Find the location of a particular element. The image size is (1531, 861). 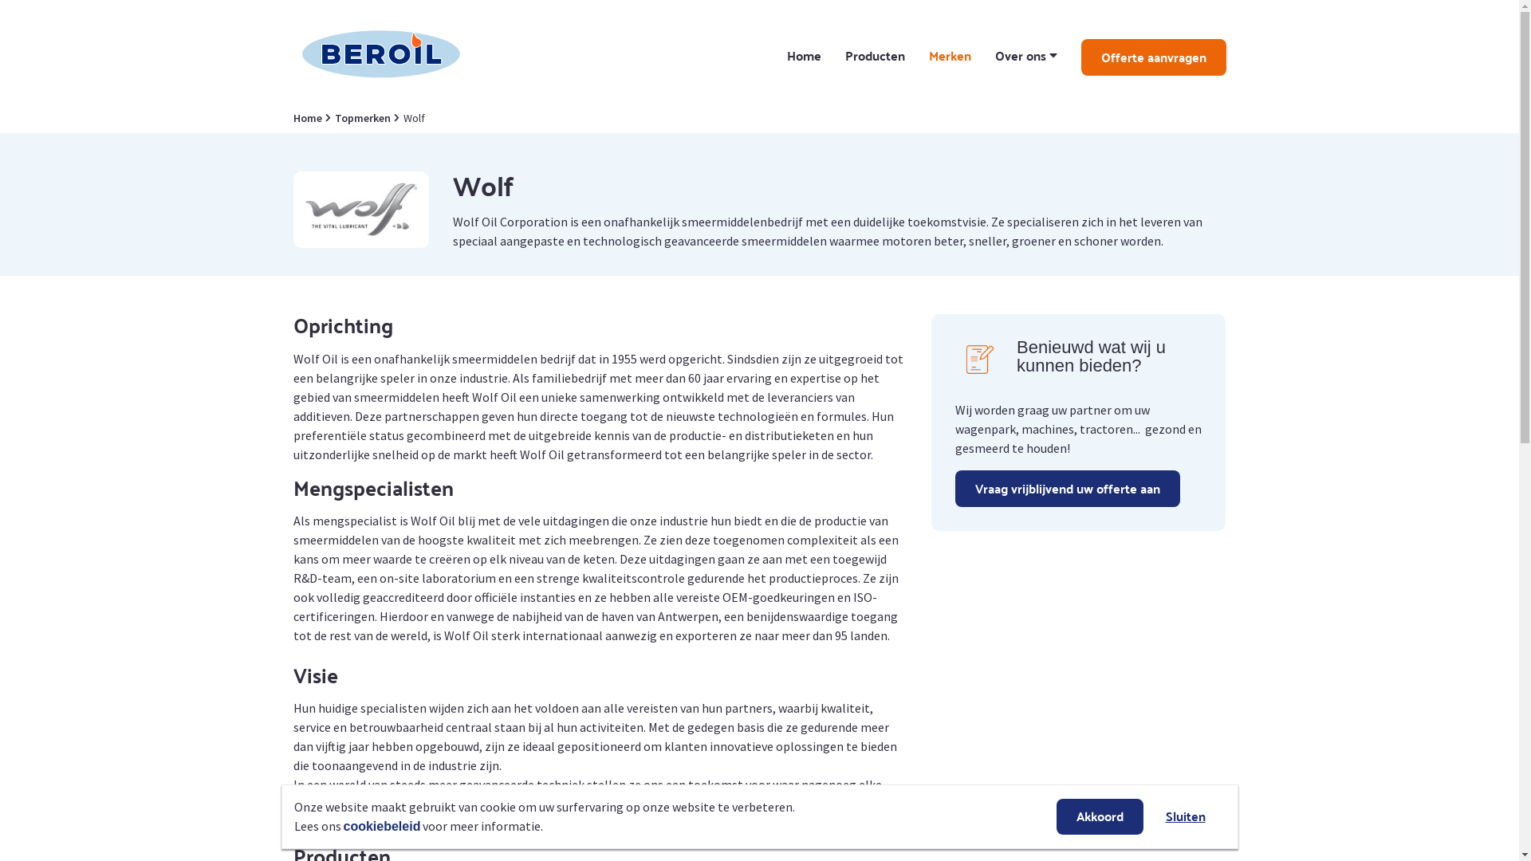

Akkoord is located at coordinates (1099, 817).